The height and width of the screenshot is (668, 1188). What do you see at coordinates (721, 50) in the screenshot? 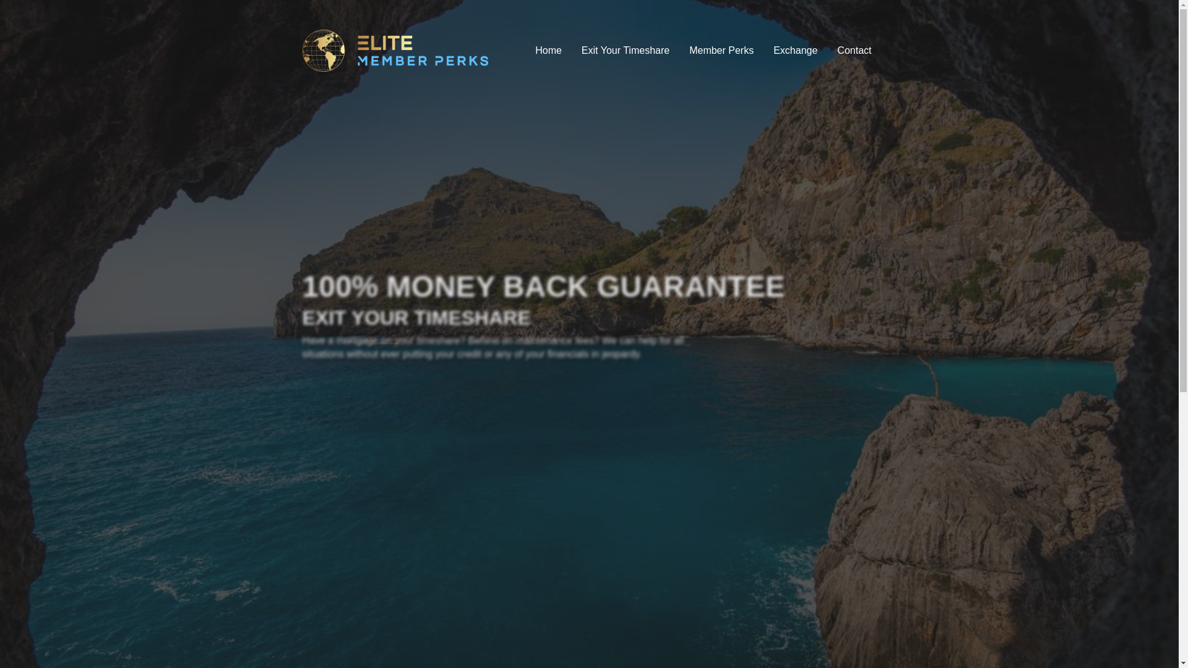
I see `Member Perks` at bounding box center [721, 50].